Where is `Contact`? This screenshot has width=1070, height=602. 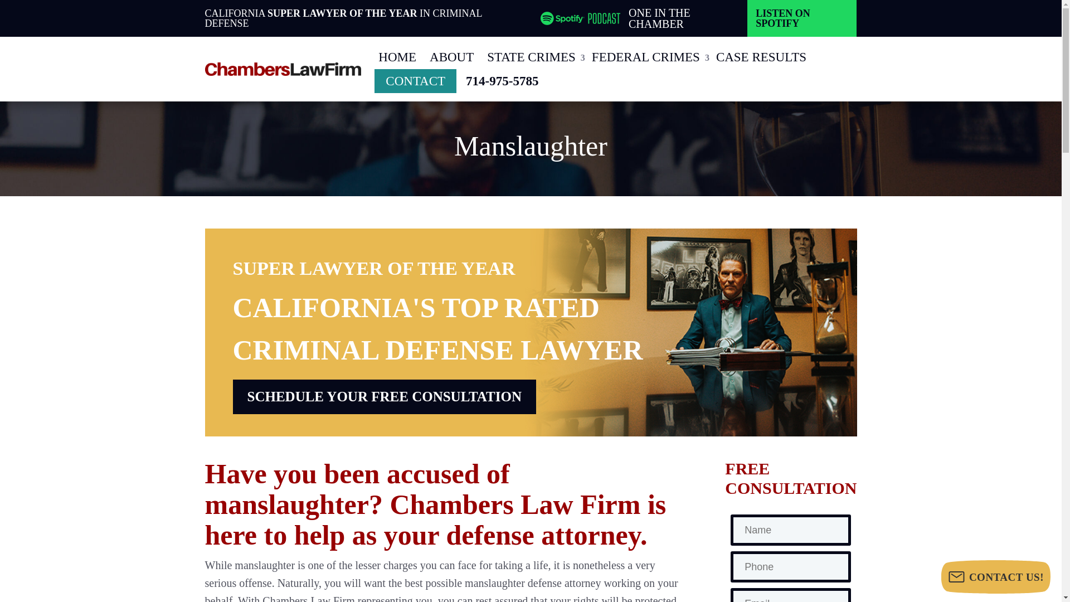
Contact is located at coordinates (416, 81).